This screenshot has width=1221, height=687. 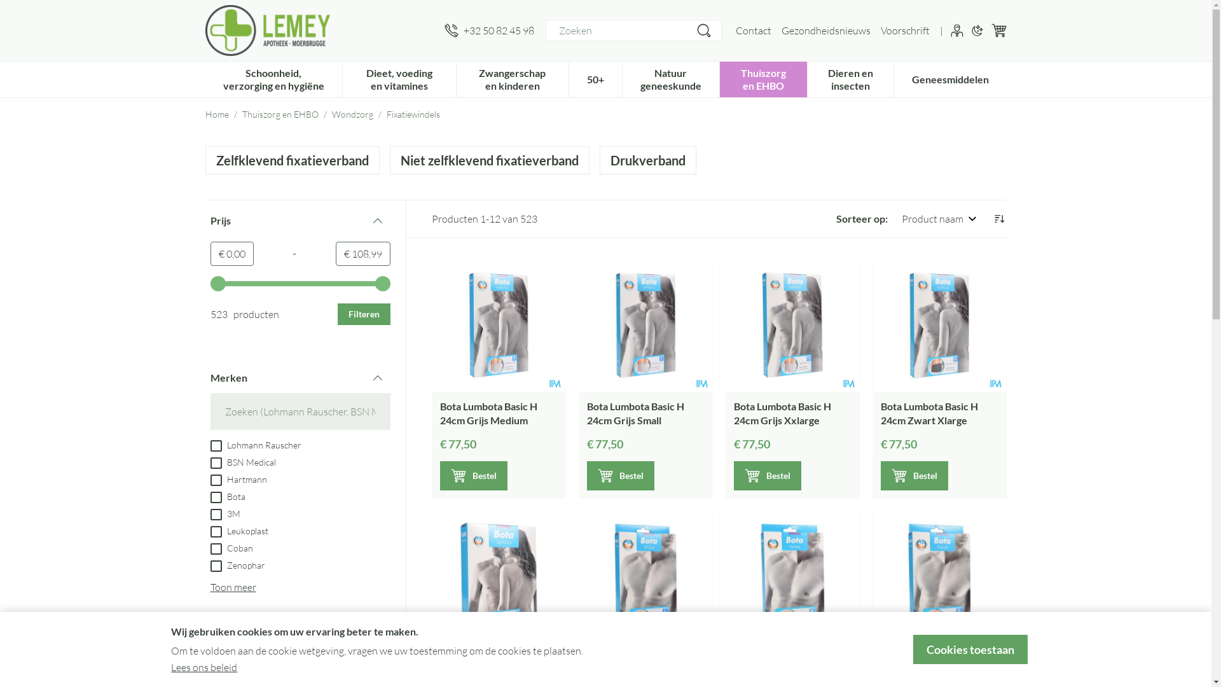 I want to click on Geneesmiddelen, so click(x=950, y=78).